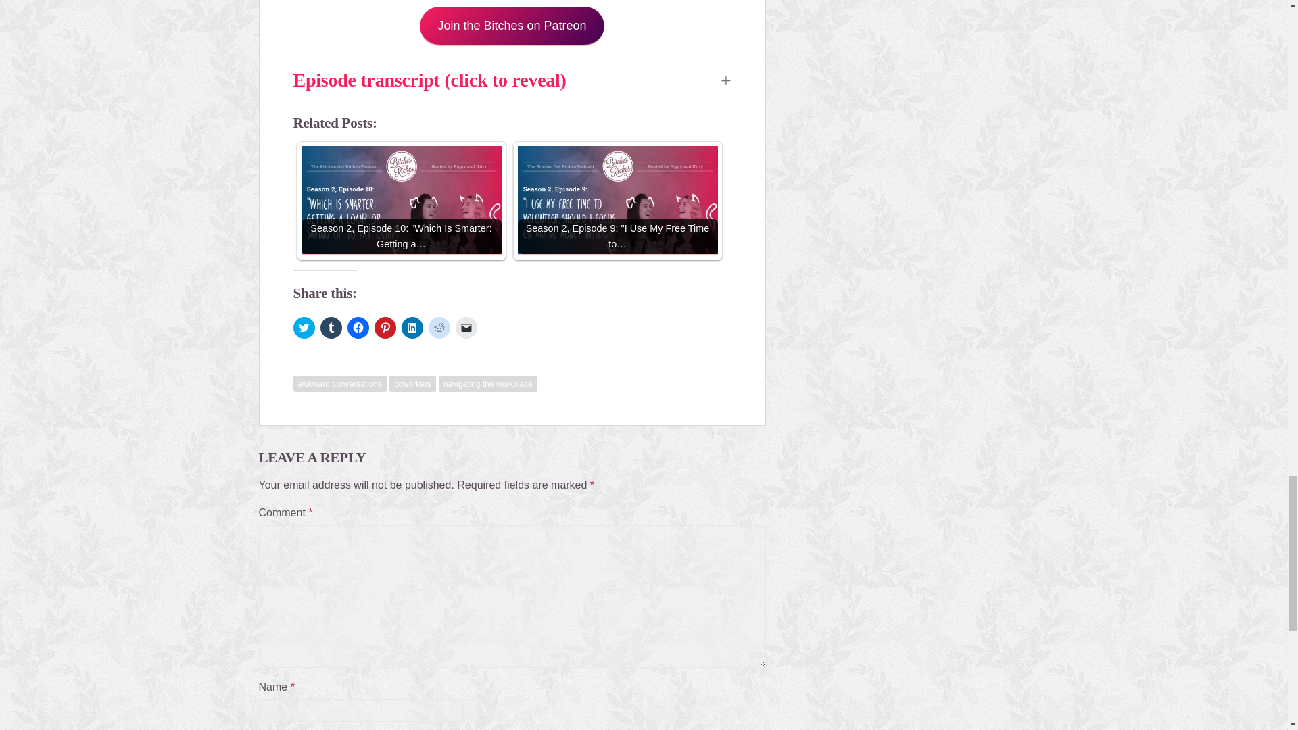  What do you see at coordinates (304, 327) in the screenshot?
I see `Click to share on Twitter` at bounding box center [304, 327].